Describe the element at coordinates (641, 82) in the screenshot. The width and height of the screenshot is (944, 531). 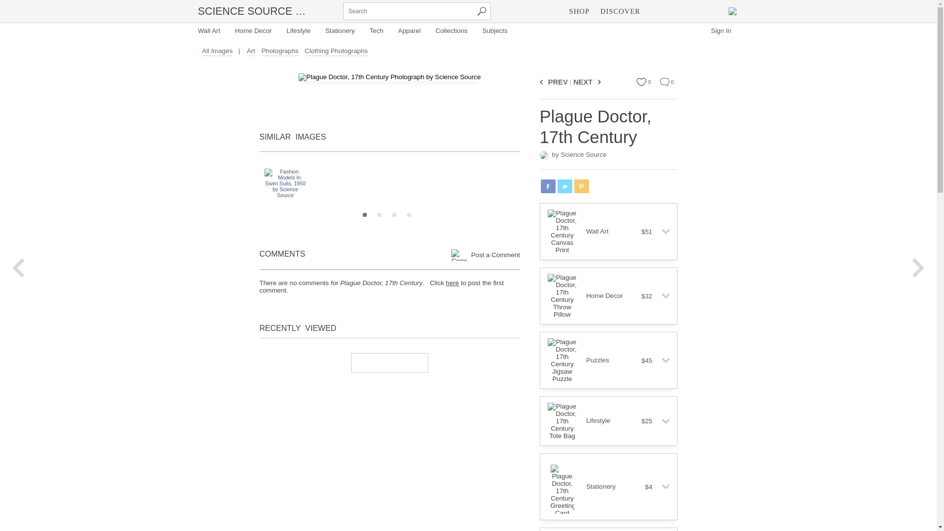
I see `Favorite` at that location.